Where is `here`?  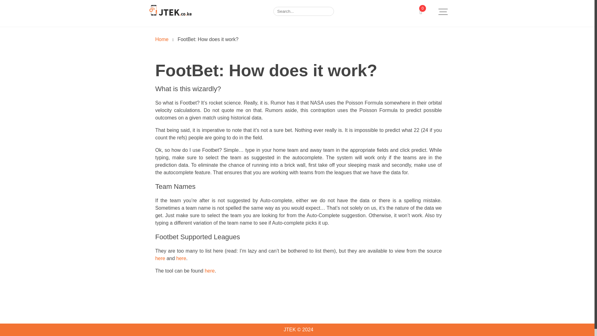
here is located at coordinates (181, 258).